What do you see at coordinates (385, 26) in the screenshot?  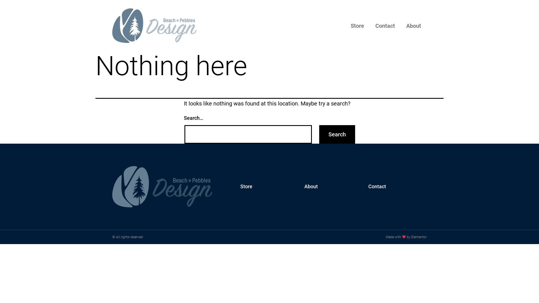 I see `Contact` at bounding box center [385, 26].